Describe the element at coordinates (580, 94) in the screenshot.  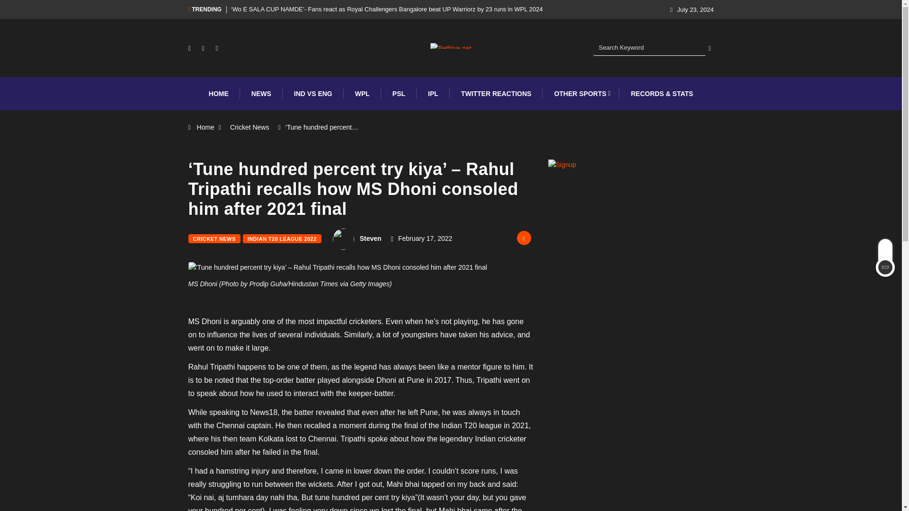
I see `OTHER SPORTS` at that location.